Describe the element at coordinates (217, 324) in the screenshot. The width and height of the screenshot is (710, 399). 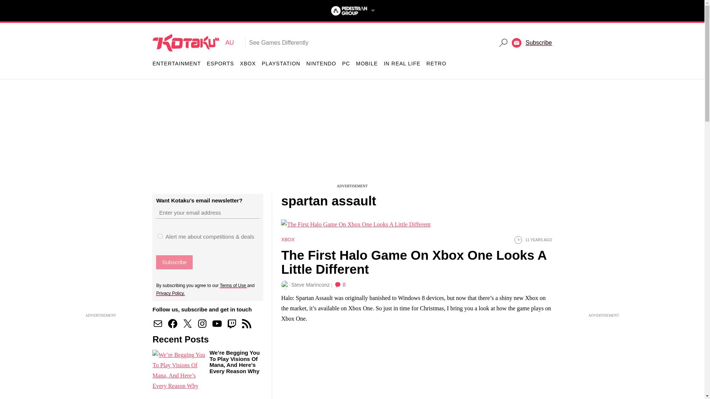
I see `Subscribe` at that location.